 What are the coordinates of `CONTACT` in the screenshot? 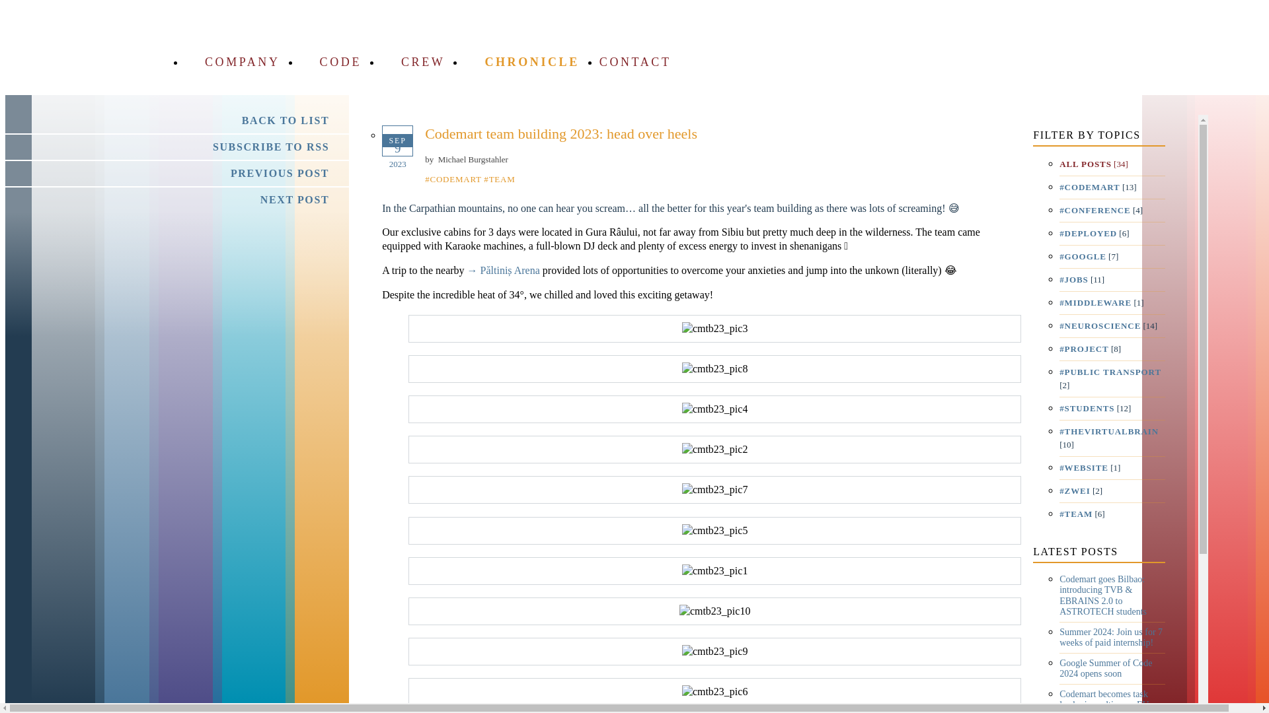 It's located at (634, 62).